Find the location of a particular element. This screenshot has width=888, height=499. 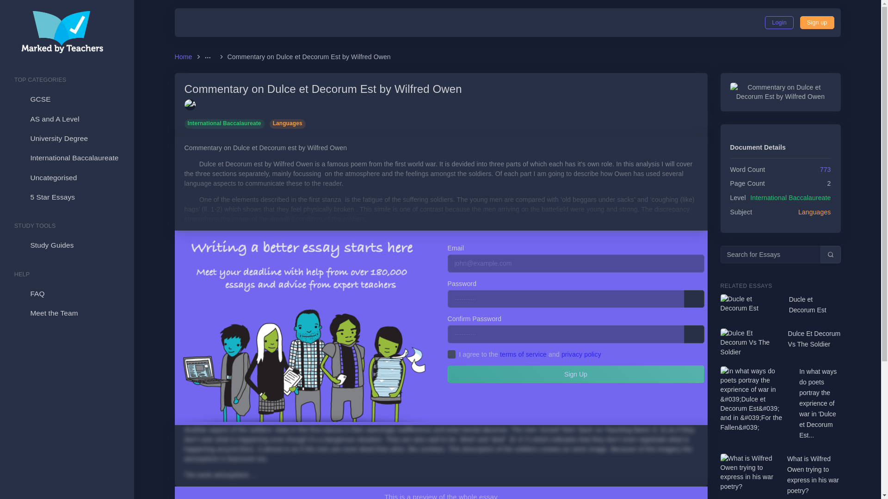

Study Guides is located at coordinates (67, 245).